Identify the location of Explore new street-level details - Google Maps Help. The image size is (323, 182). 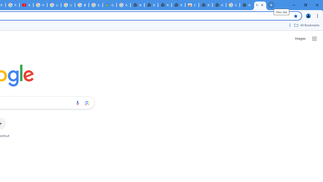
(96, 5).